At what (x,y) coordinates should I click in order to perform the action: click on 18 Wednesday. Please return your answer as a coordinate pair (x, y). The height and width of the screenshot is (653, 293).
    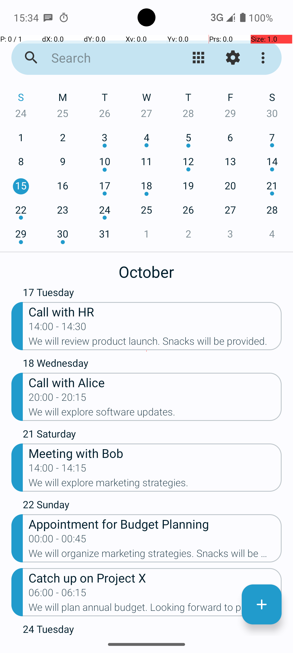
    Looking at the image, I should click on (152, 364).